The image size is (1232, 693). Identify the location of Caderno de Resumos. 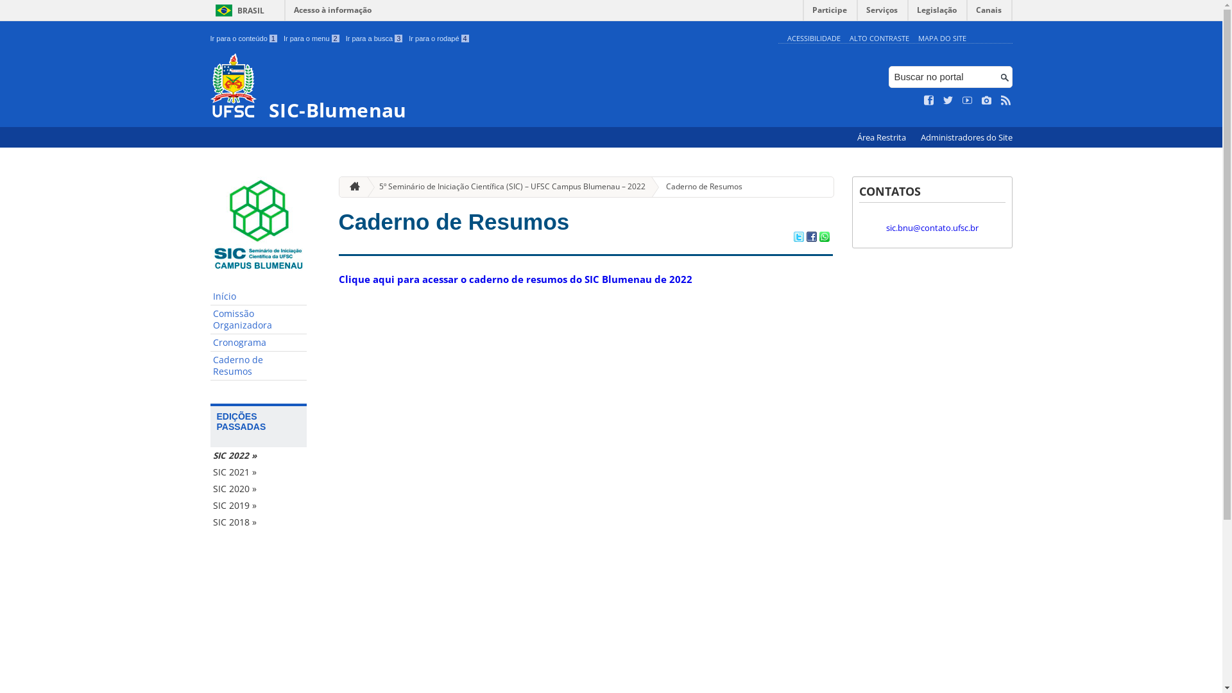
(454, 222).